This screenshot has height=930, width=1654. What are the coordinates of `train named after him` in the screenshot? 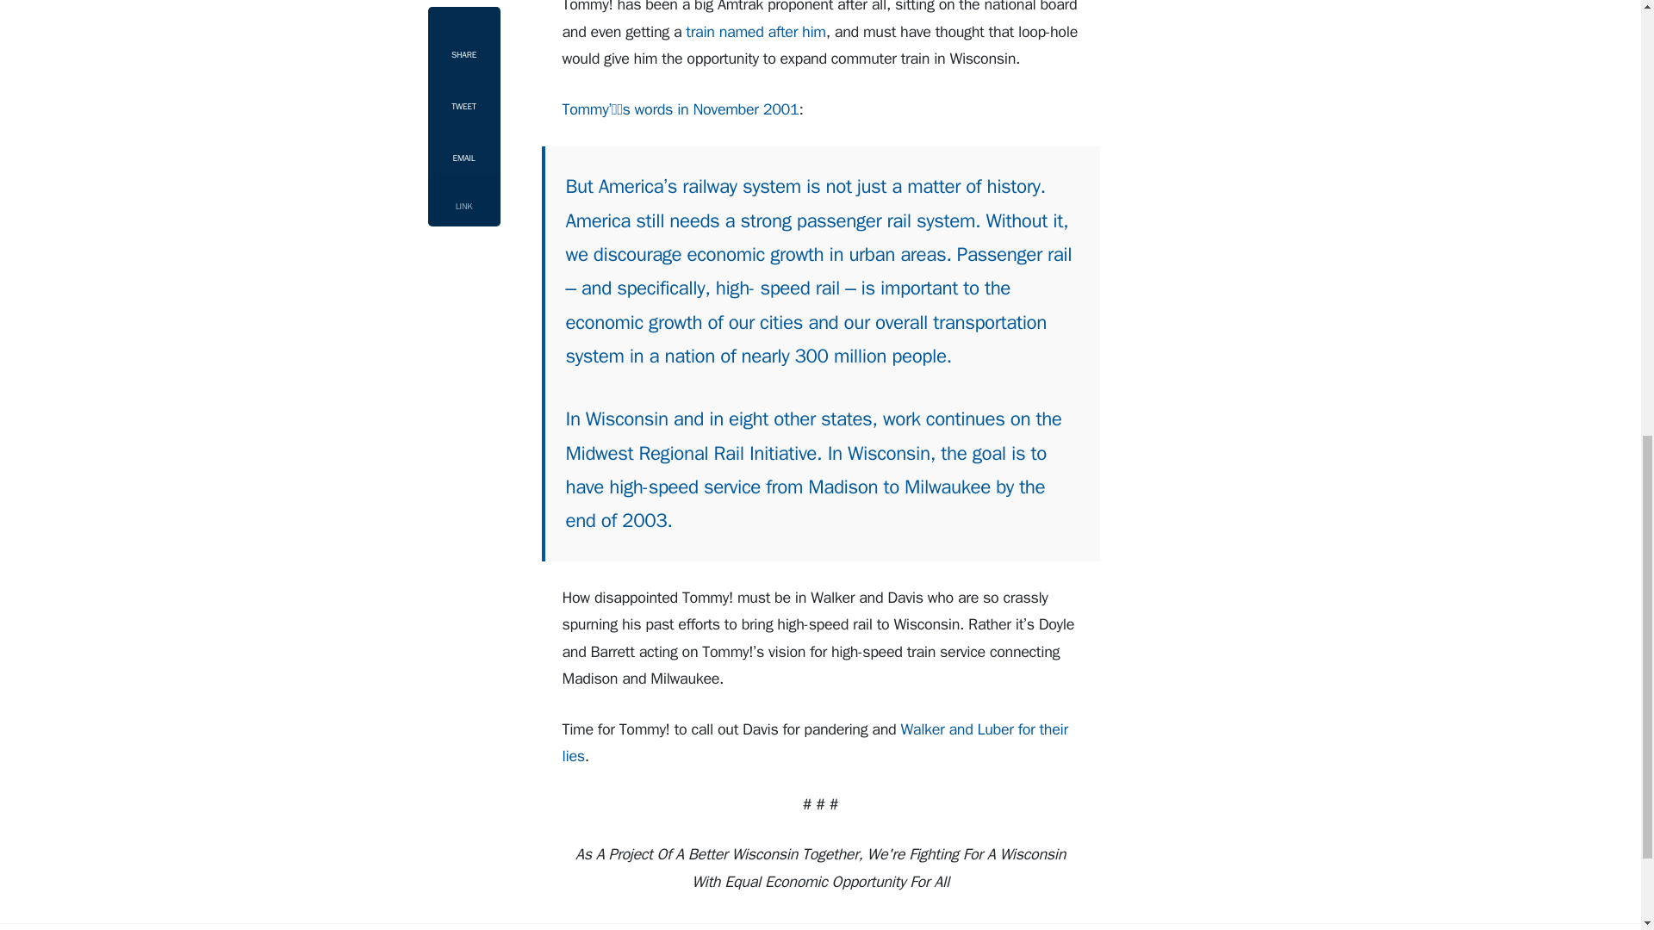 It's located at (755, 31).